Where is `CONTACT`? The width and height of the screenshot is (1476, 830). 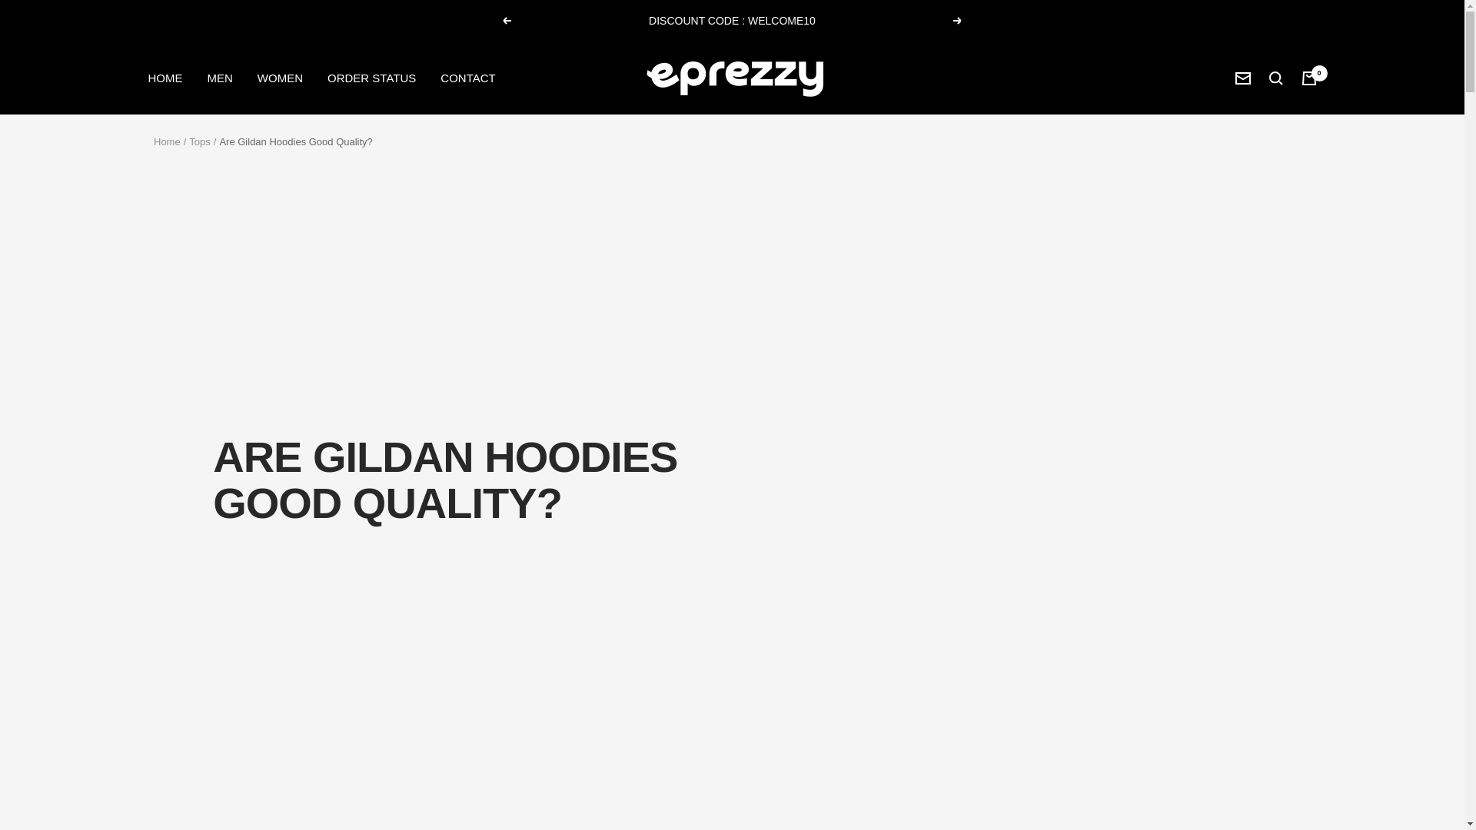
CONTACT is located at coordinates (467, 77).